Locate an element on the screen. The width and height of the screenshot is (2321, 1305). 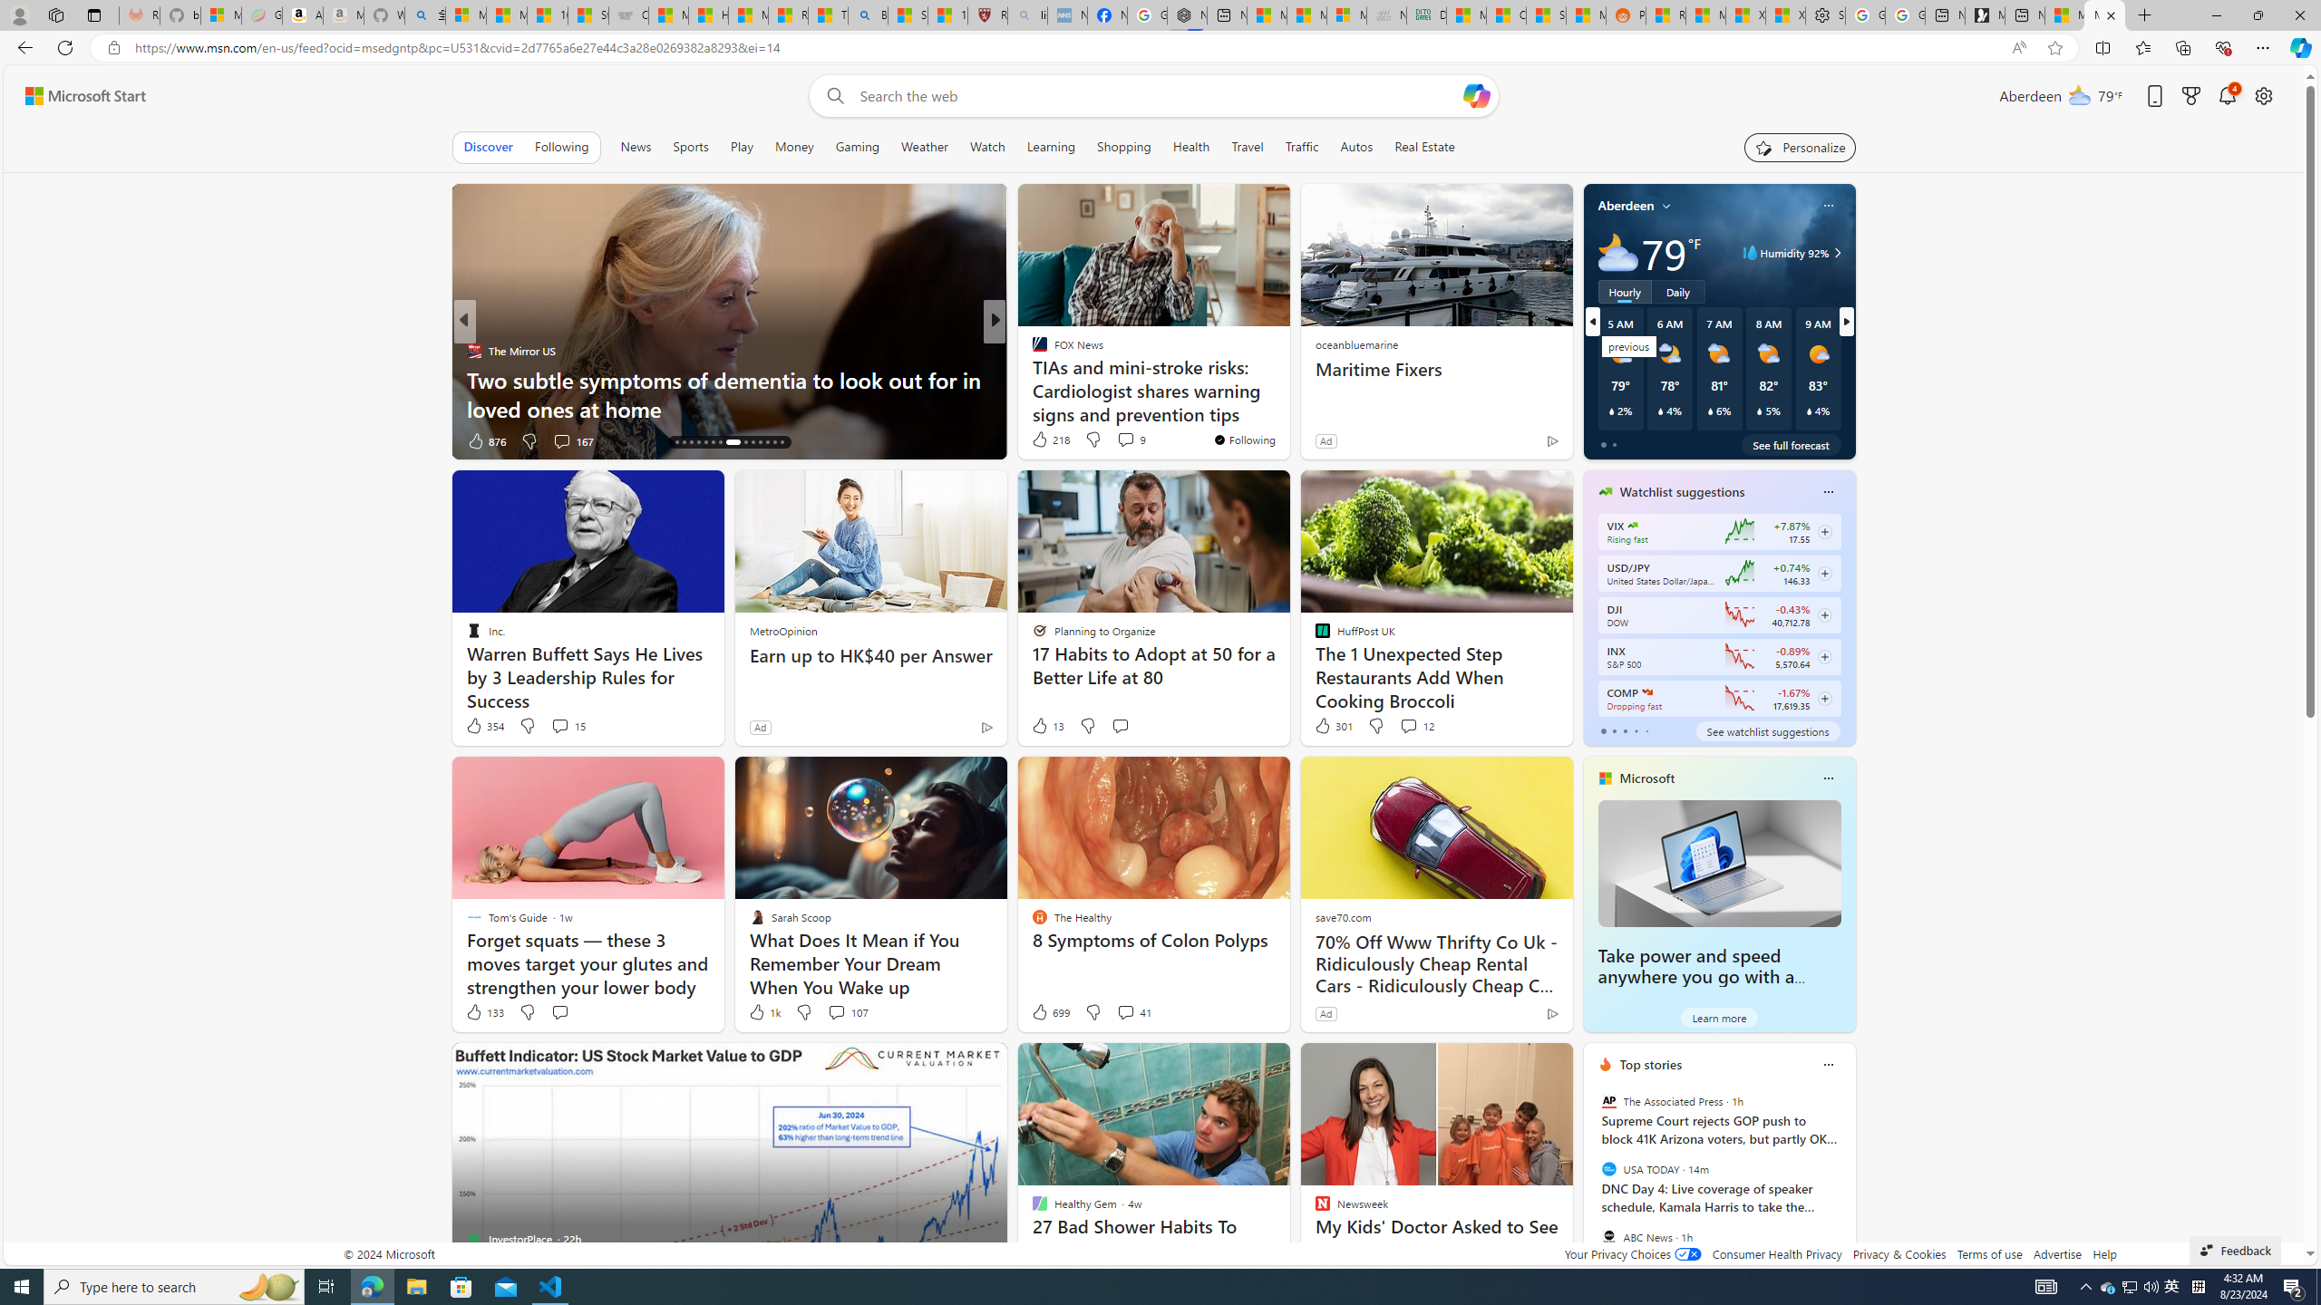
AutomationID: tab-25 is located at coordinates (760, 442).